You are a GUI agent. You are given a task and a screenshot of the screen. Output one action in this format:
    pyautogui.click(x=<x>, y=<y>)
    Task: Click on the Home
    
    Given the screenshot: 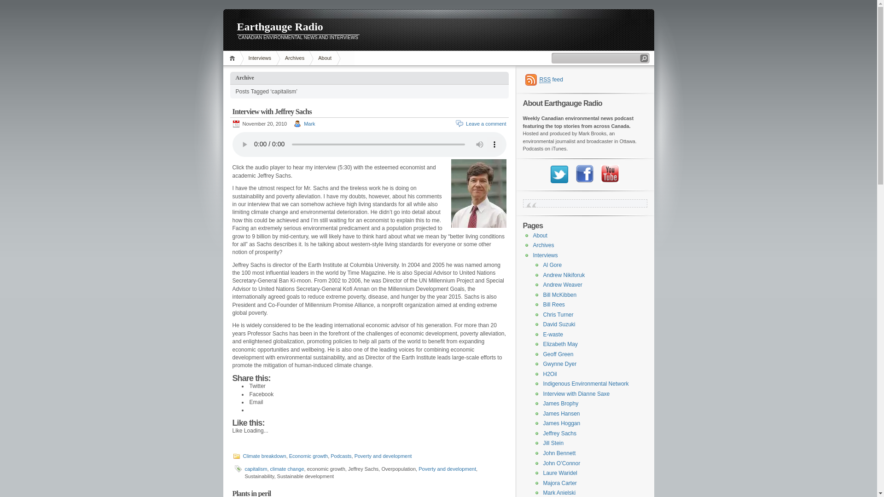 What is the action you would take?
    pyautogui.click(x=233, y=58)
    